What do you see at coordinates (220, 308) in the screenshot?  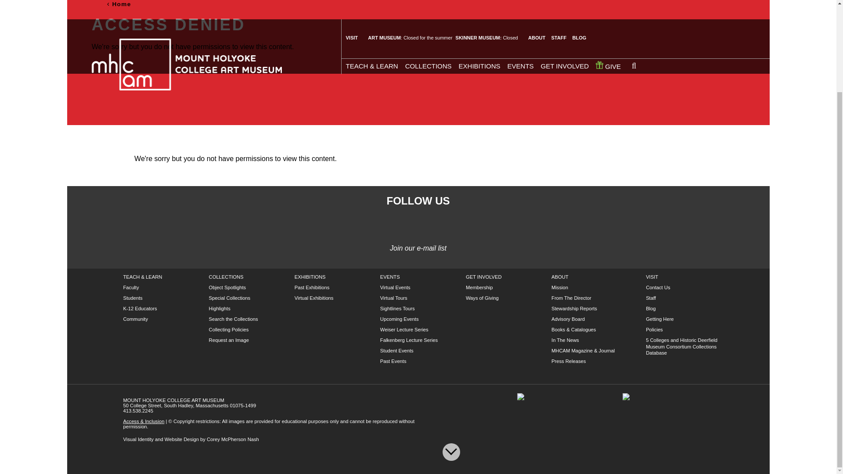 I see `Highlights` at bounding box center [220, 308].